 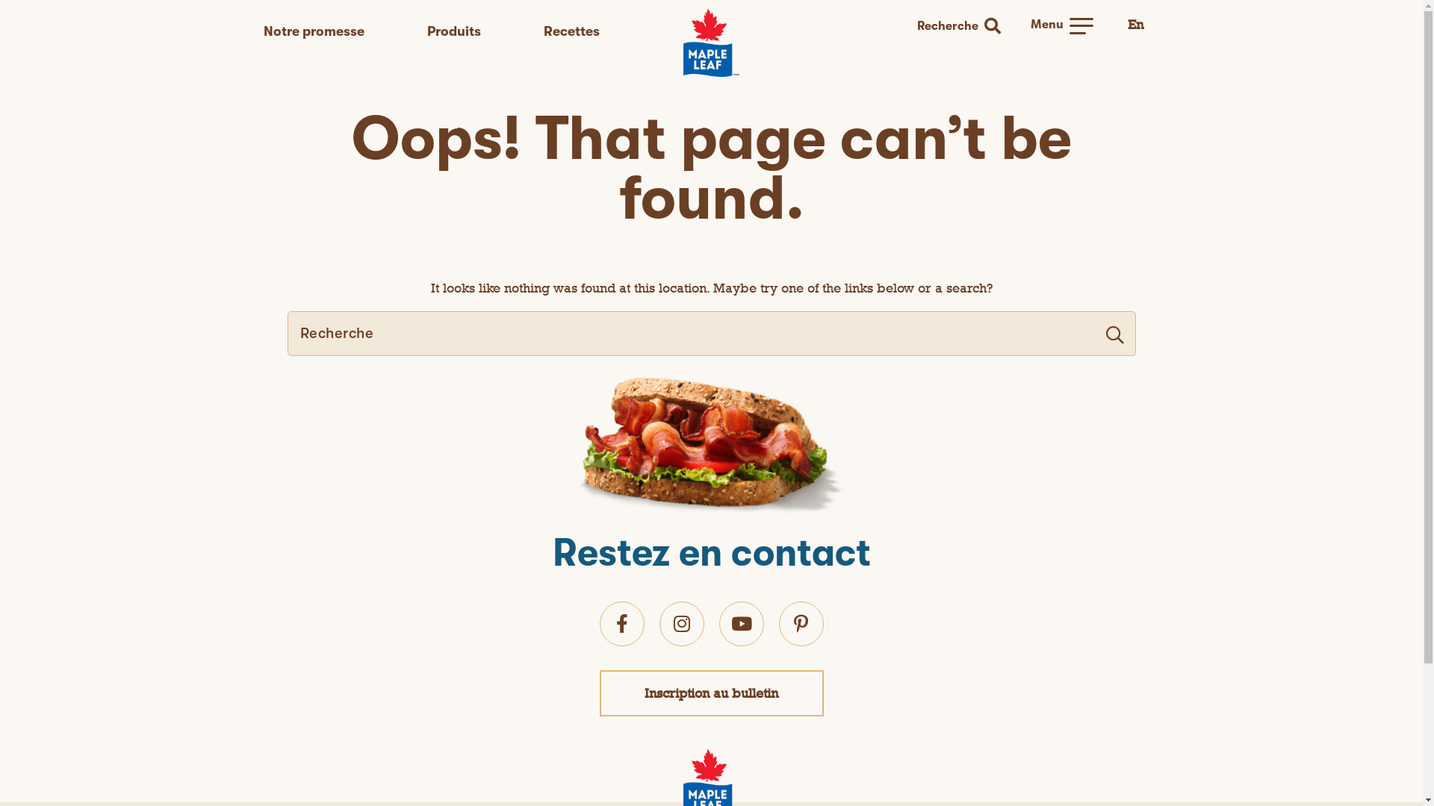 I want to click on En, so click(x=1135, y=24).